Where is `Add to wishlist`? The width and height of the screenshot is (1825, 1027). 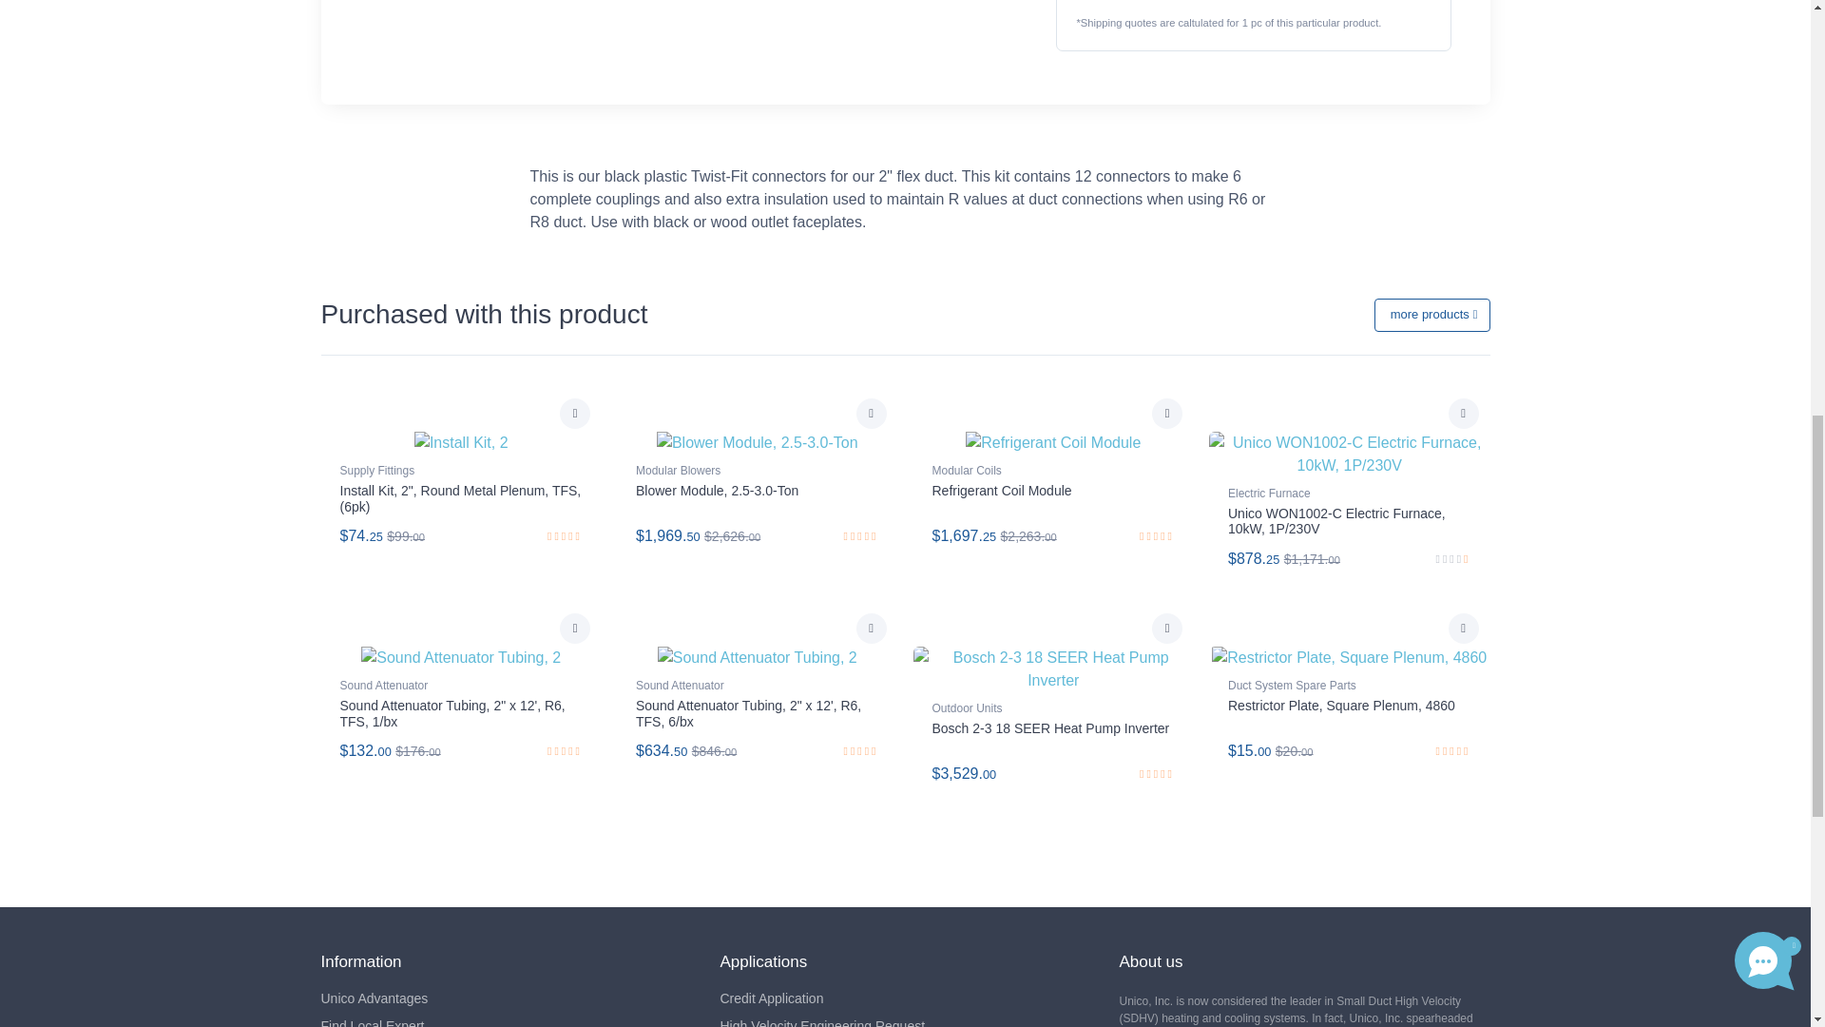
Add to wishlist is located at coordinates (1464, 414).